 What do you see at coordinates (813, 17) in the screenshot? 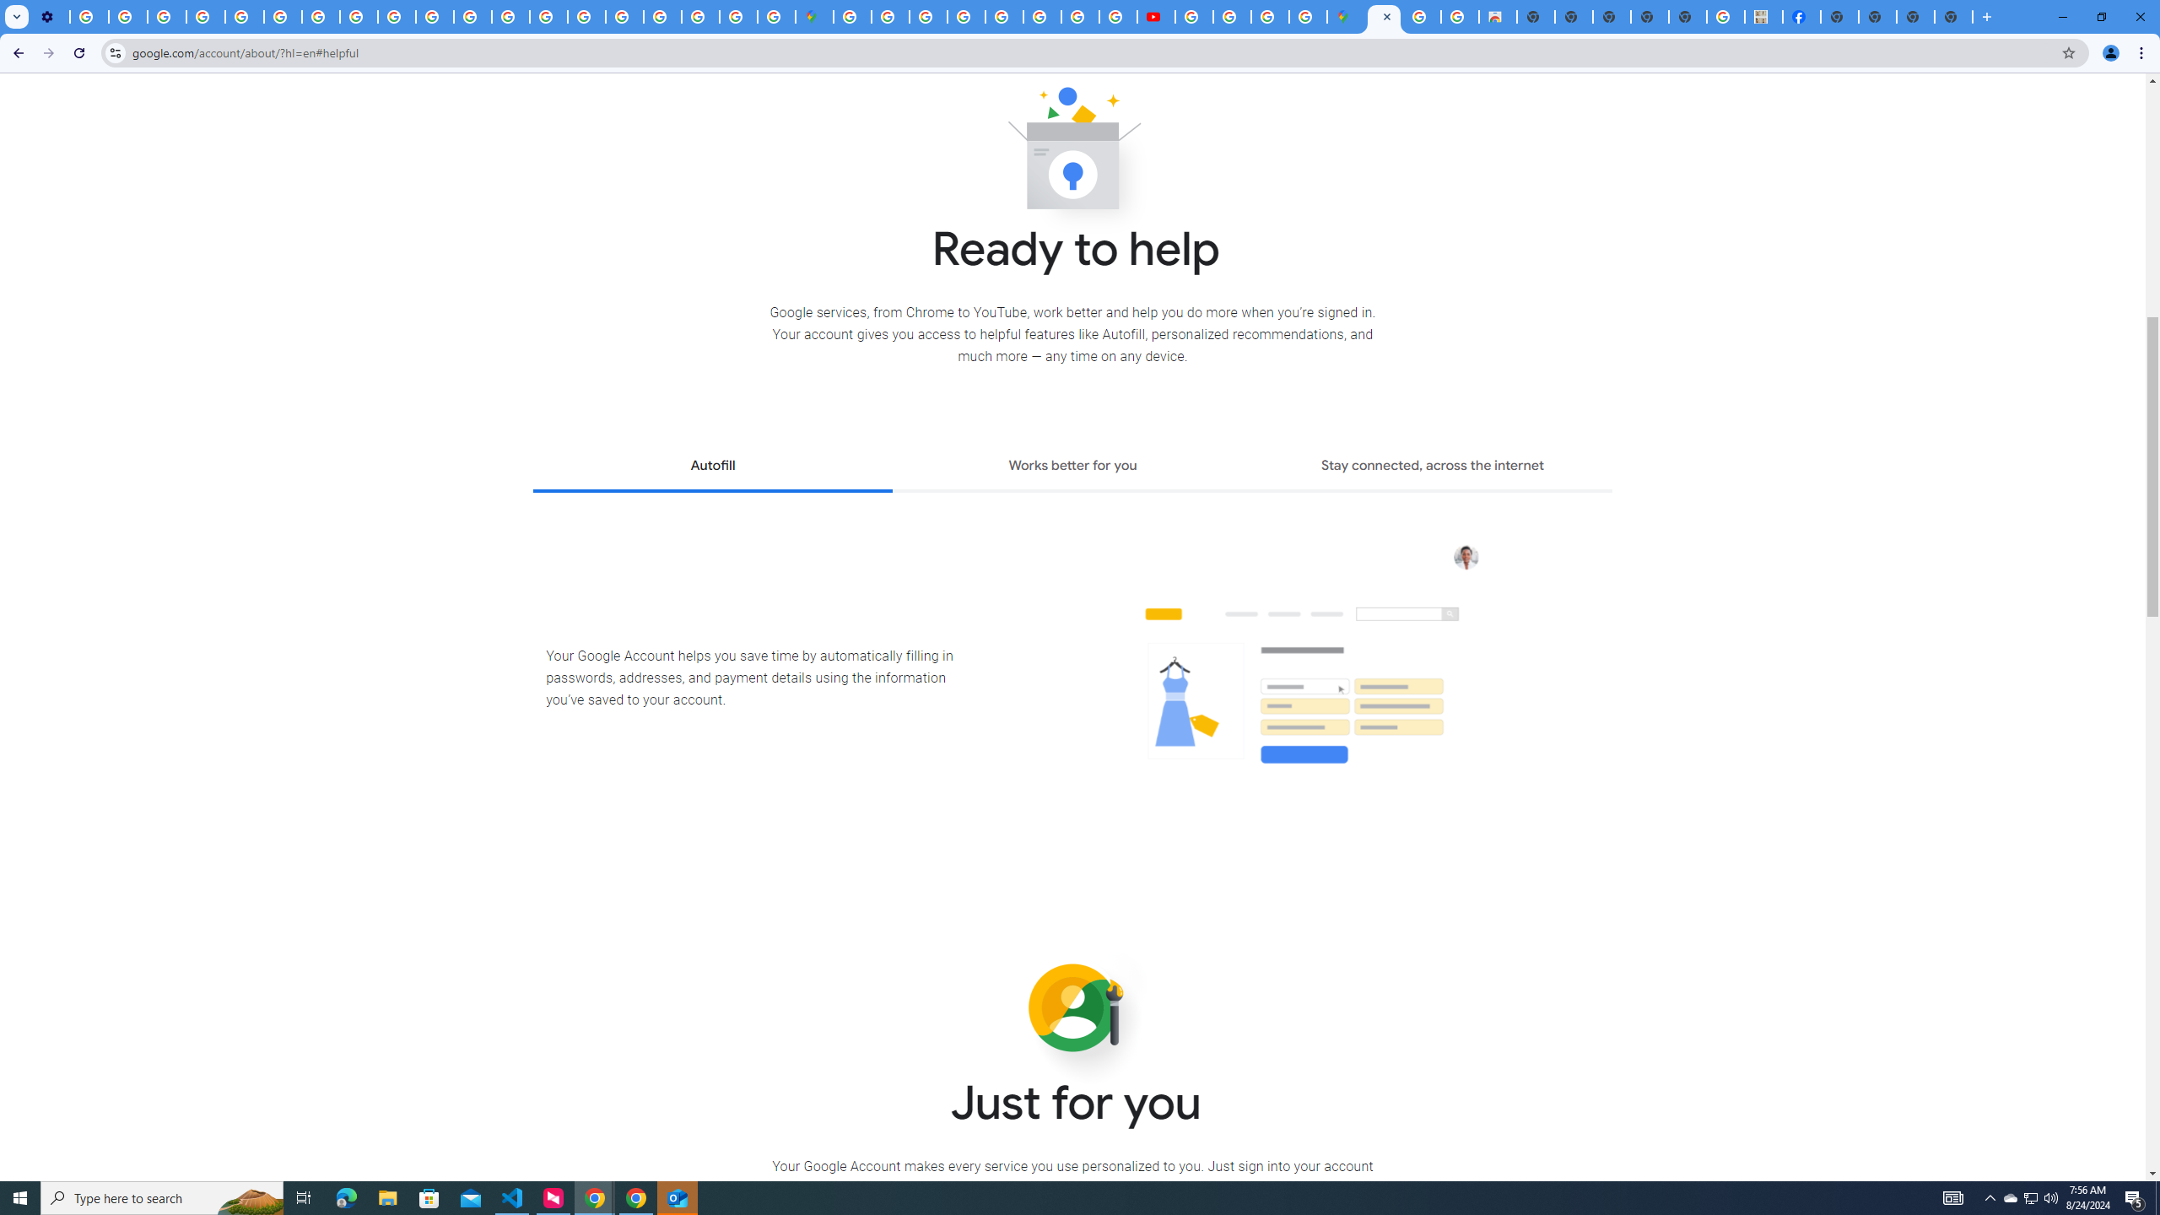
I see `Google Maps` at bounding box center [813, 17].